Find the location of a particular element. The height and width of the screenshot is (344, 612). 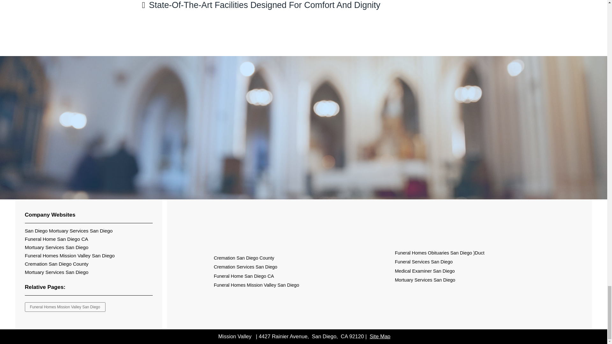

Site Map is located at coordinates (380, 336).